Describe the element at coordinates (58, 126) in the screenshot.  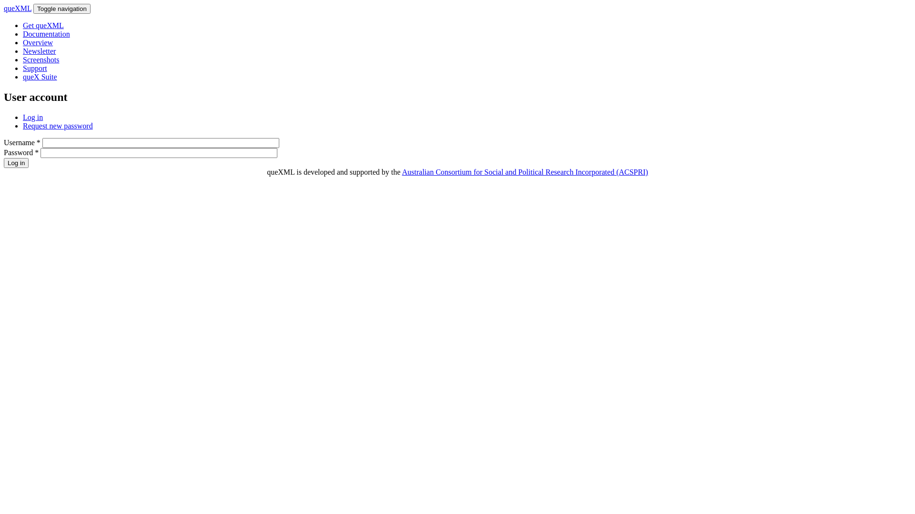
I see `Request new password` at that location.